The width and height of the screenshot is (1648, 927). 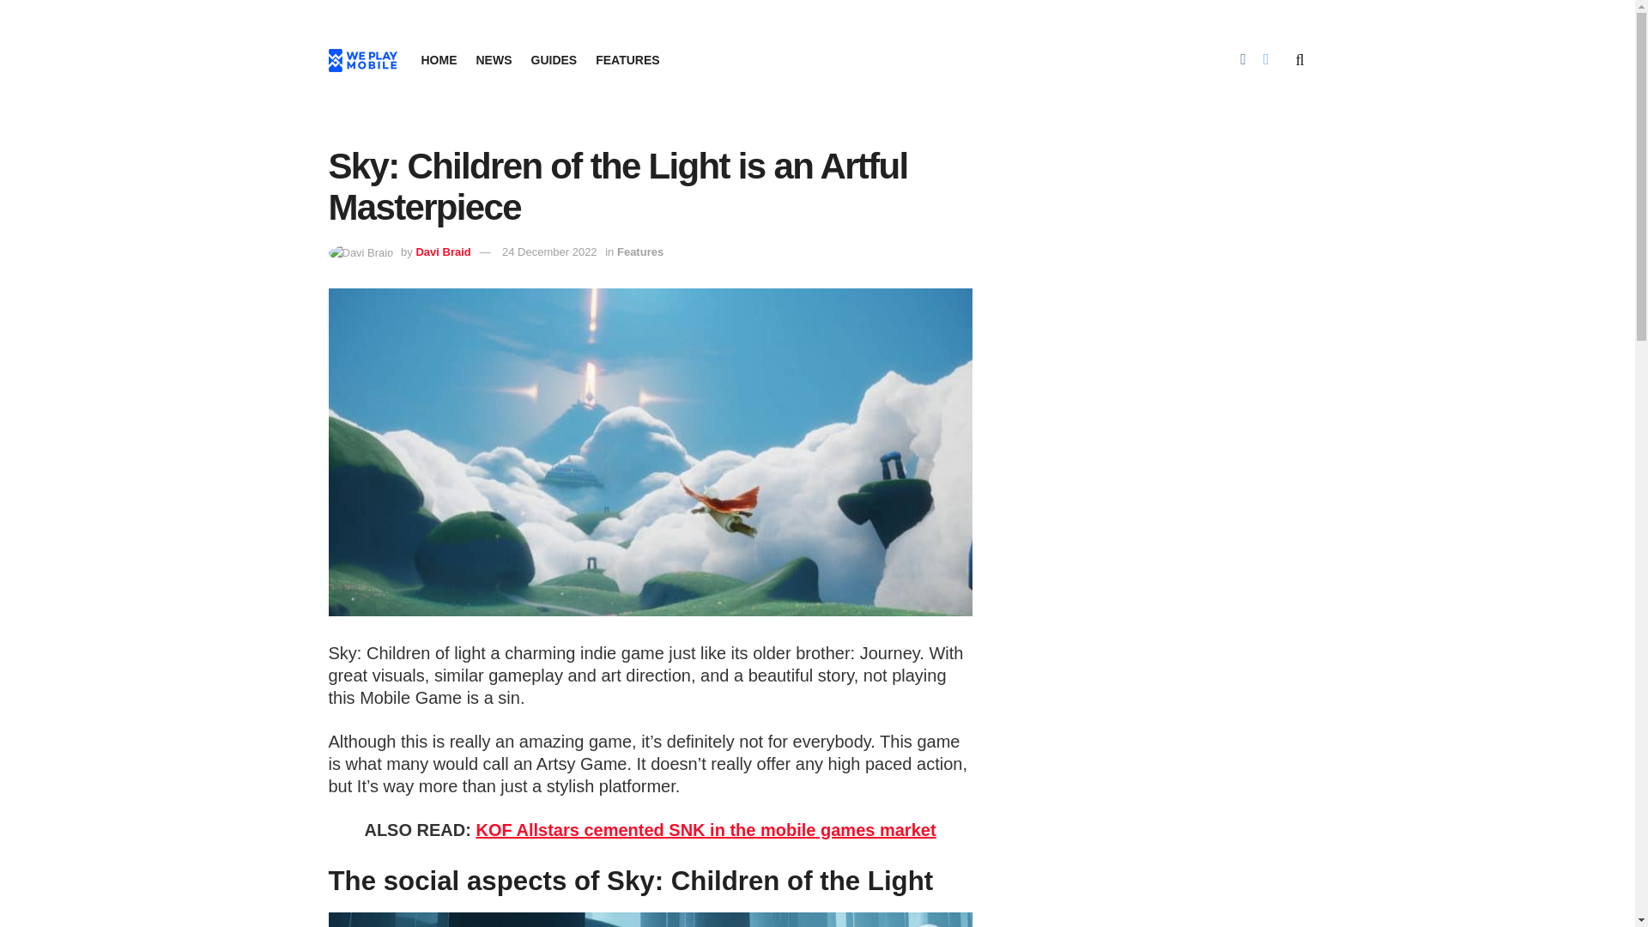 I want to click on GUIDES, so click(x=554, y=60).